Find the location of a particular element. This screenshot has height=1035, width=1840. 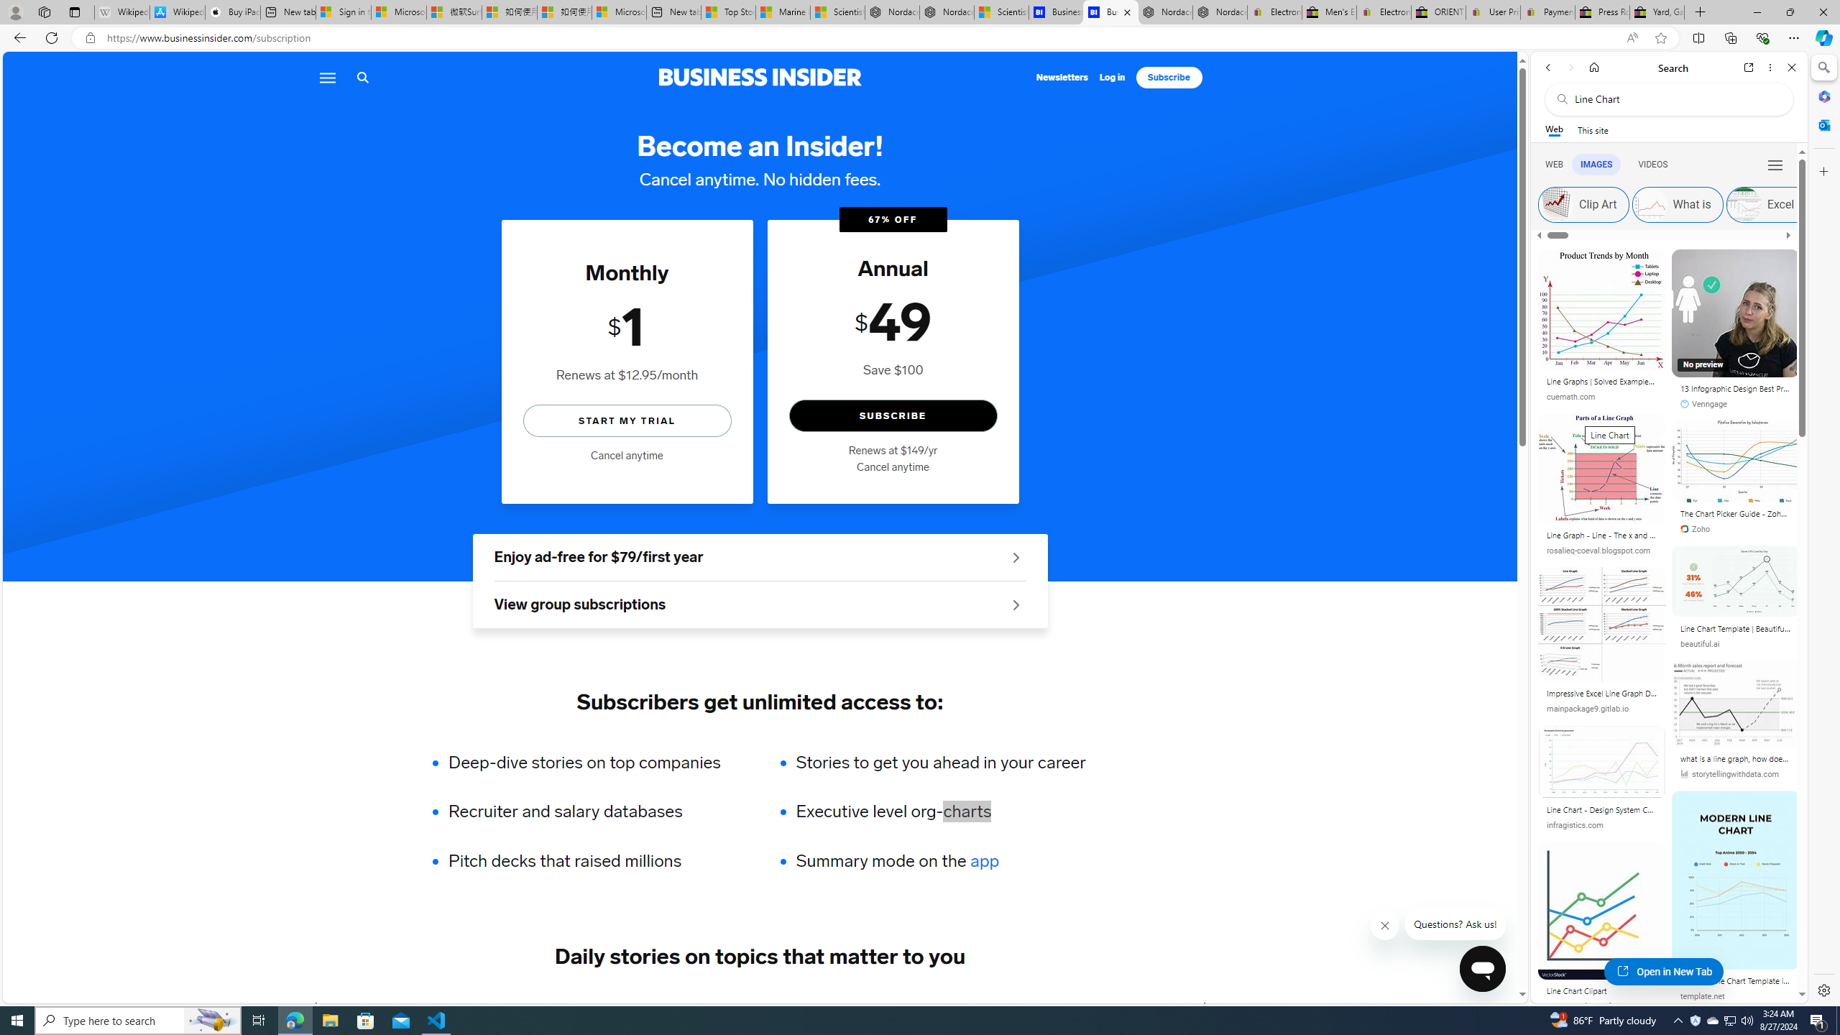

Buy iPad - Apple is located at coordinates (233, 12).